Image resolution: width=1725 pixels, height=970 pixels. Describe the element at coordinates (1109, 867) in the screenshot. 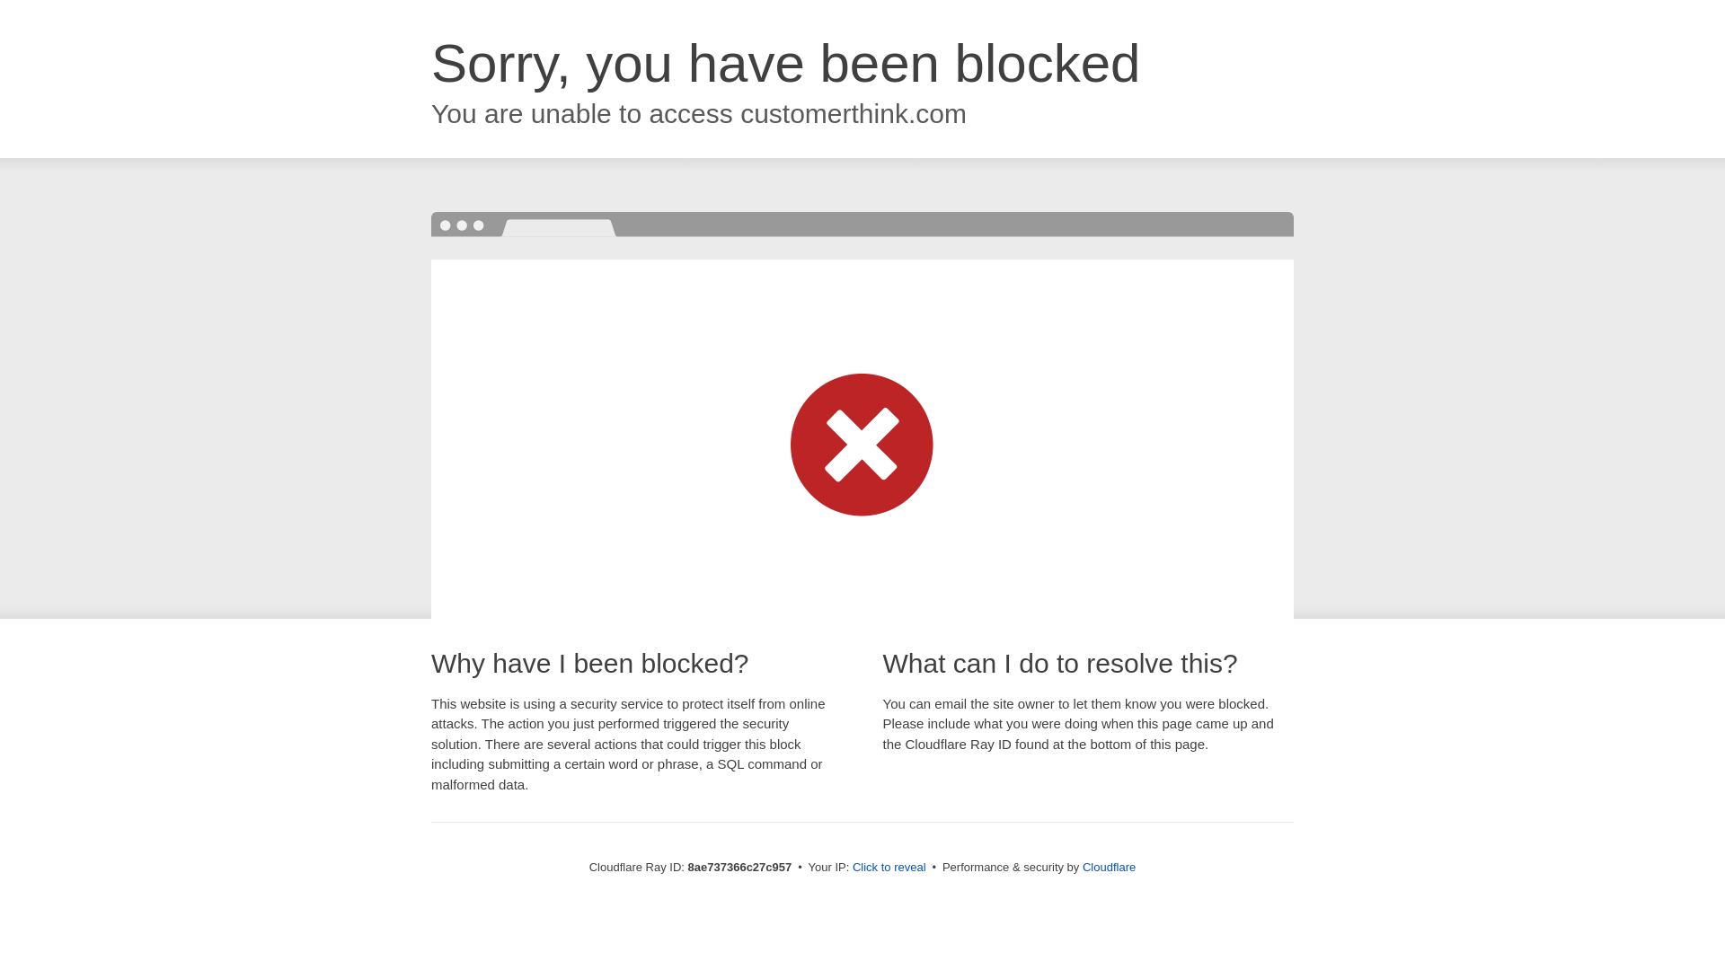

I see `Cloudflare` at that location.